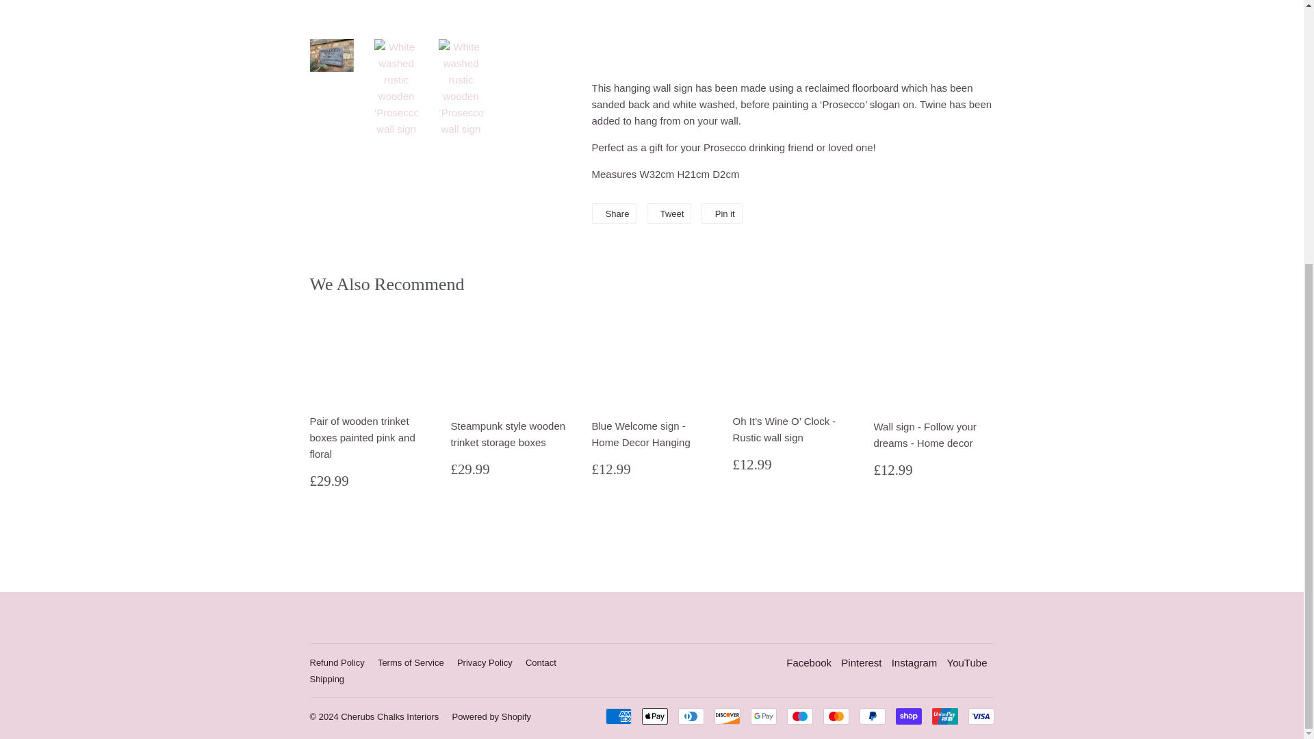  What do you see at coordinates (907, 716) in the screenshot?
I see `Shop Pay` at bounding box center [907, 716].